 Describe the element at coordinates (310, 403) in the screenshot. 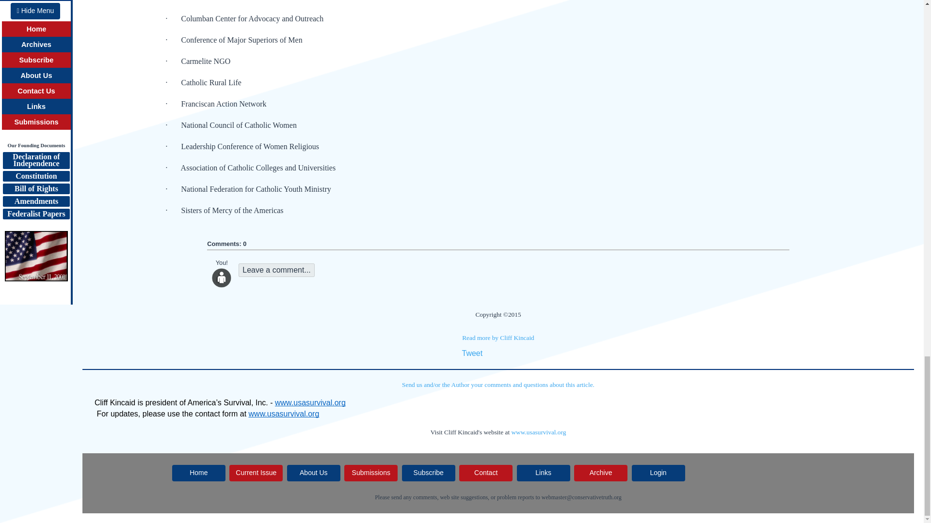

I see `www.usasurvival.org` at that location.